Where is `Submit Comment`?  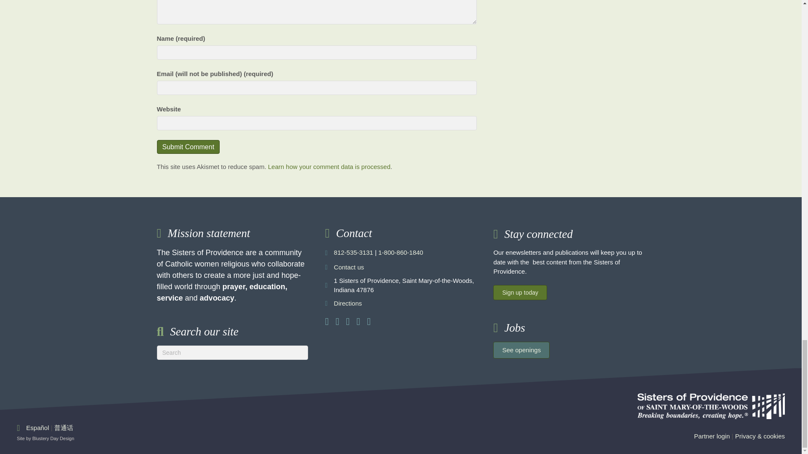
Submit Comment is located at coordinates (188, 147).